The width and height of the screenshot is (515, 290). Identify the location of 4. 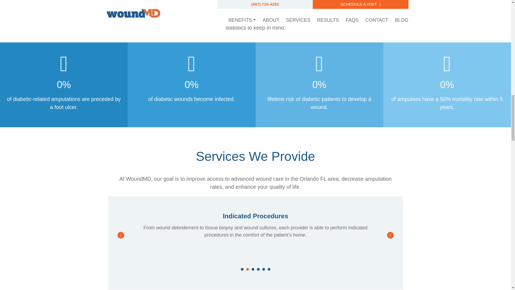
(258, 269).